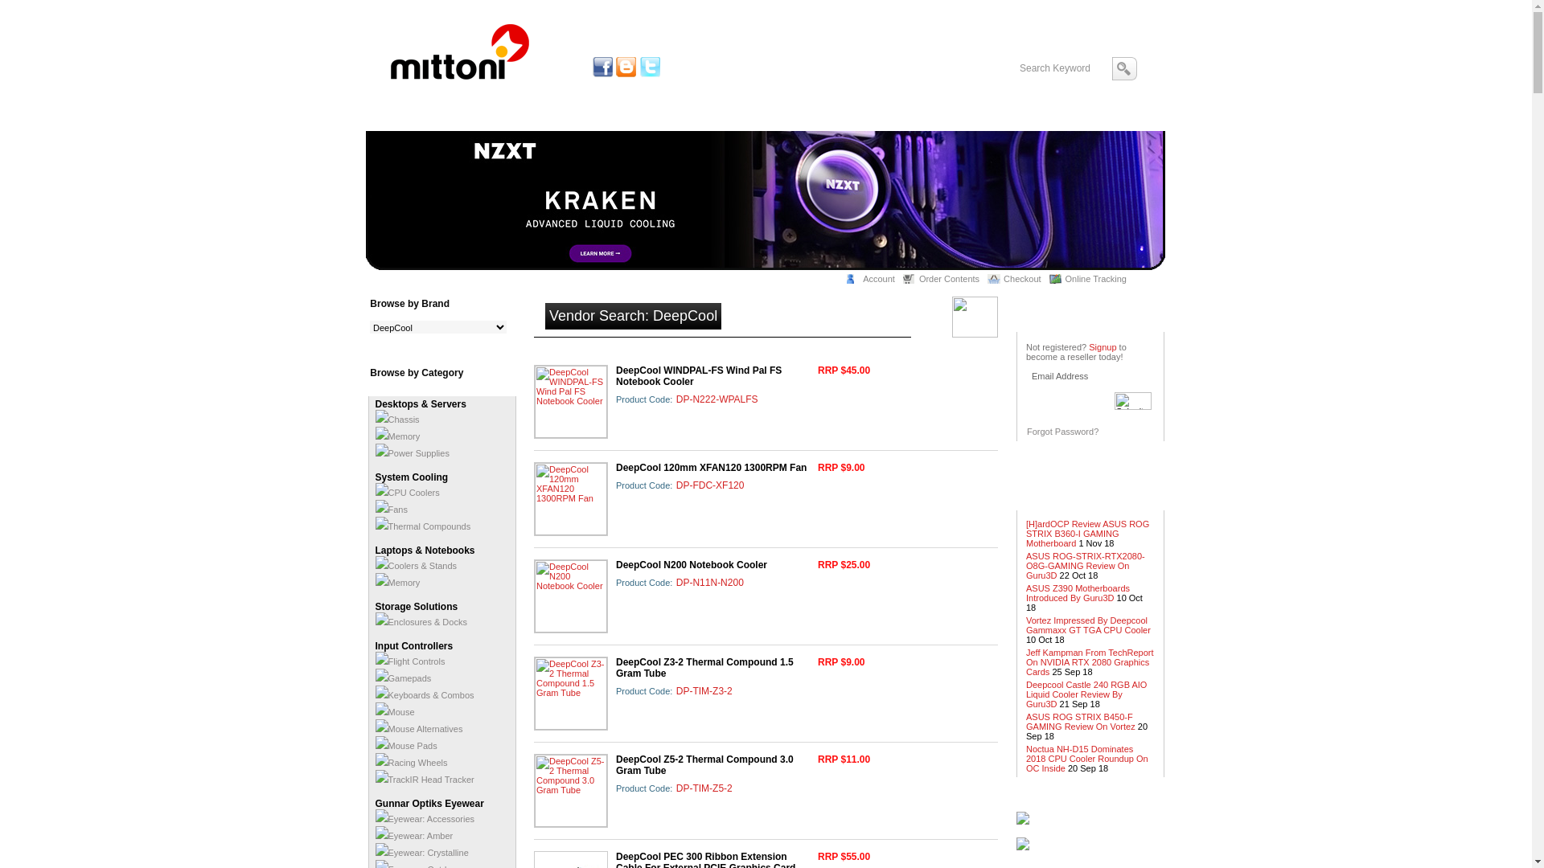  I want to click on CPU Coolers, so click(407, 493).